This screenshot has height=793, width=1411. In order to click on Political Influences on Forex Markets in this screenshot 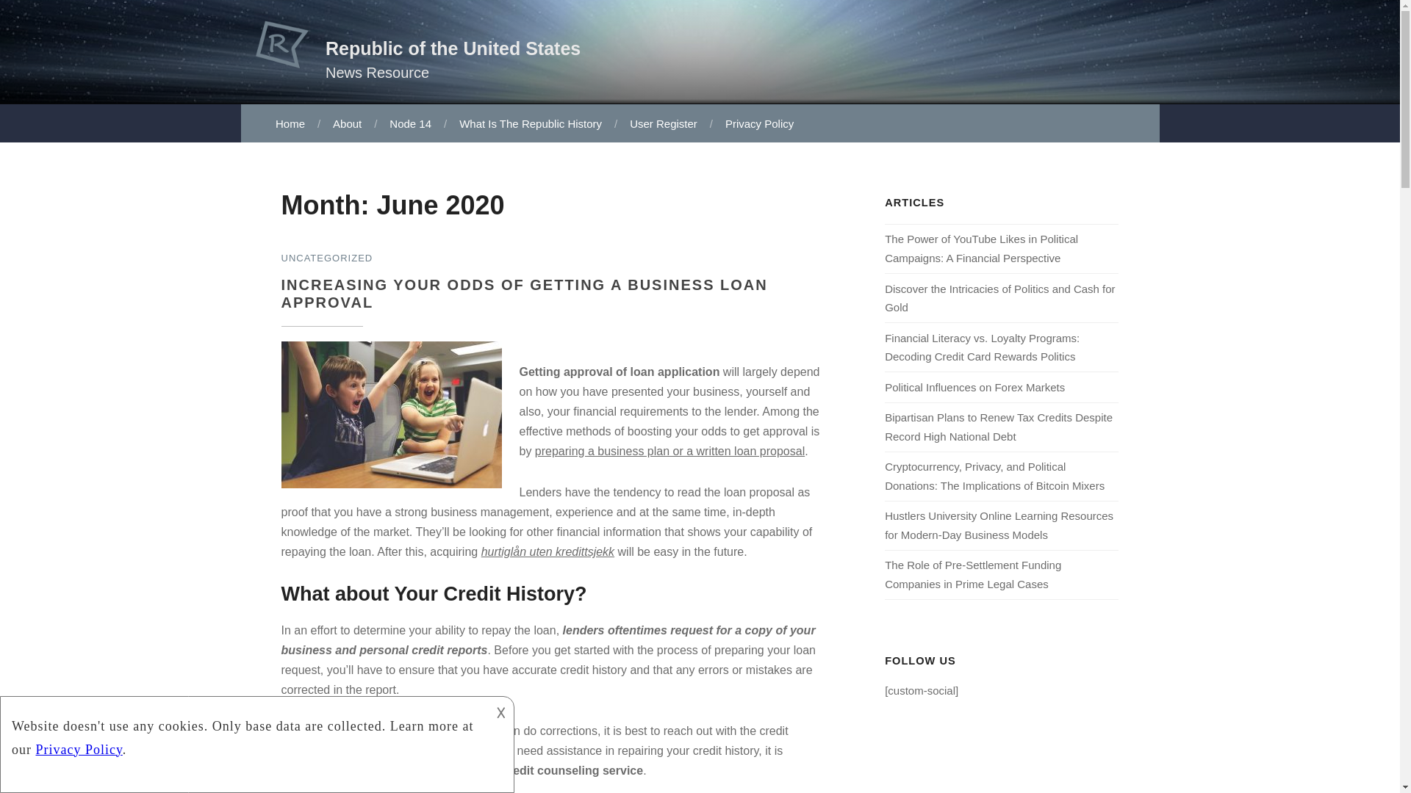, I will do `click(974, 387)`.